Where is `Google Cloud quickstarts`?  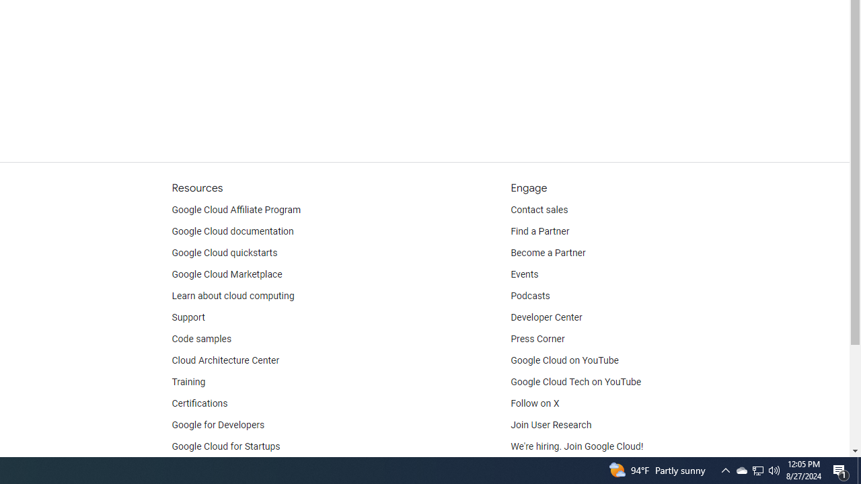 Google Cloud quickstarts is located at coordinates (225, 253).